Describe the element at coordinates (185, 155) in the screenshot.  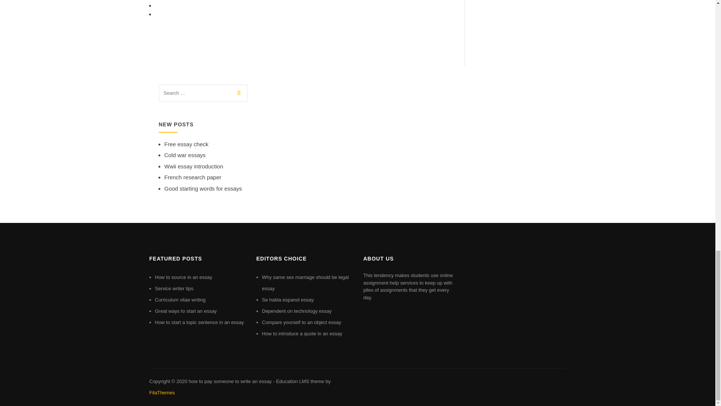
I see `Cold war essays` at that location.